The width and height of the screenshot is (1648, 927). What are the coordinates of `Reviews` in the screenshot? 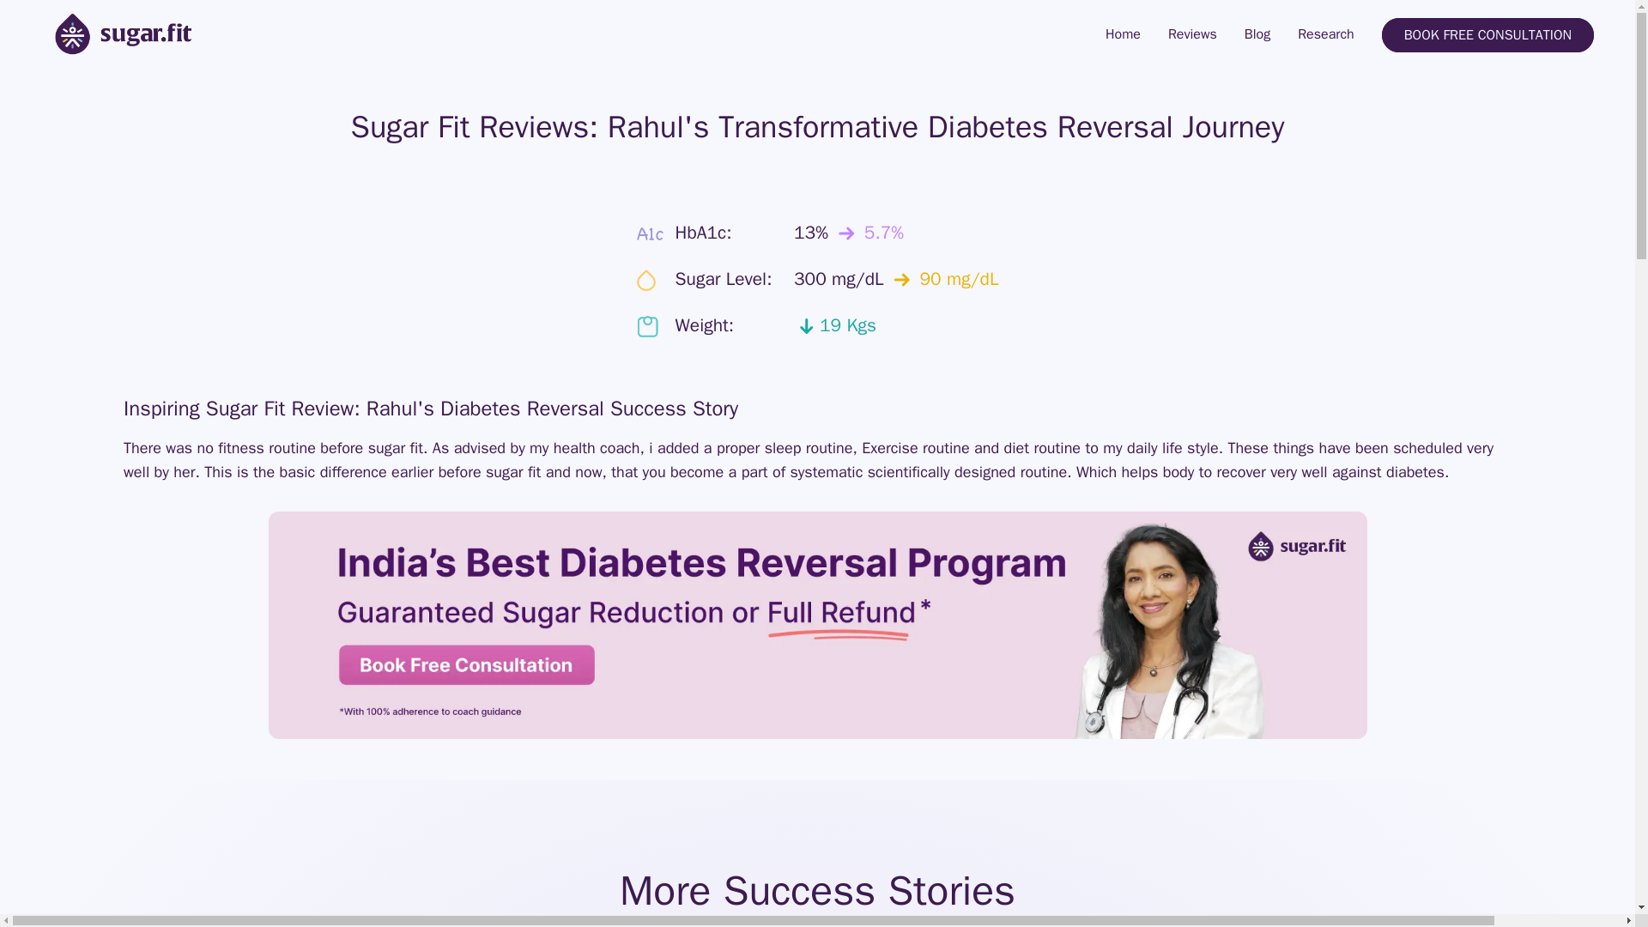 It's located at (1193, 34).